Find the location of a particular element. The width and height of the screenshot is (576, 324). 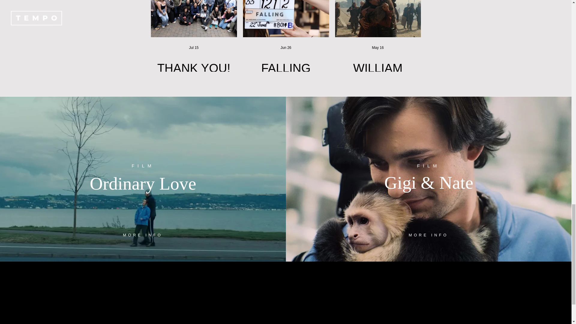

May 16 is located at coordinates (378, 48).